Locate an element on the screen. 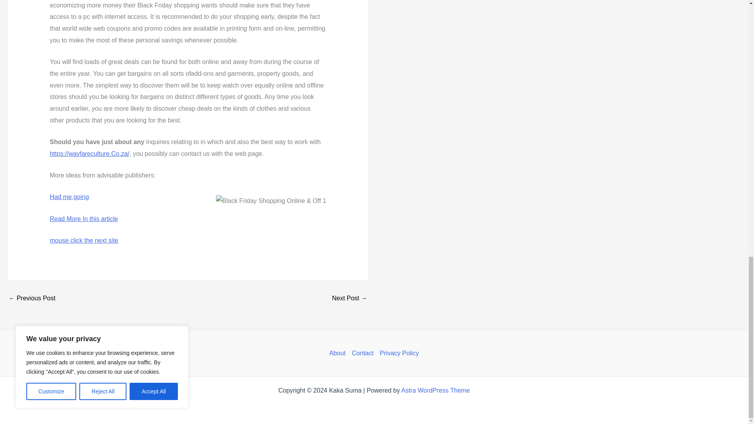 This screenshot has width=754, height=424. Had me going is located at coordinates (69, 196).